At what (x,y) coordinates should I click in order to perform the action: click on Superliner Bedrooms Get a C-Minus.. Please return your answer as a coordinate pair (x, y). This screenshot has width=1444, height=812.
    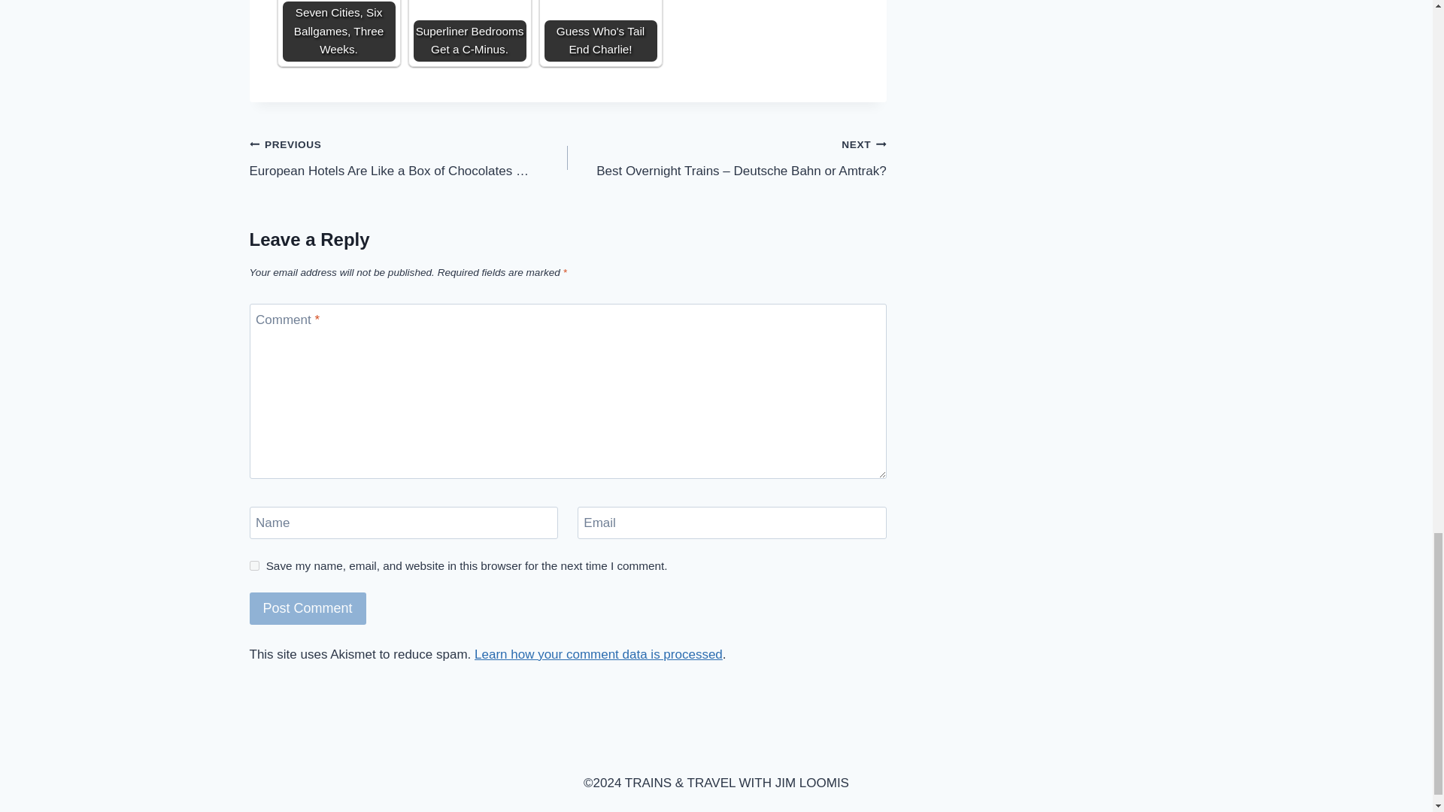
    Looking at the image, I should click on (469, 31).